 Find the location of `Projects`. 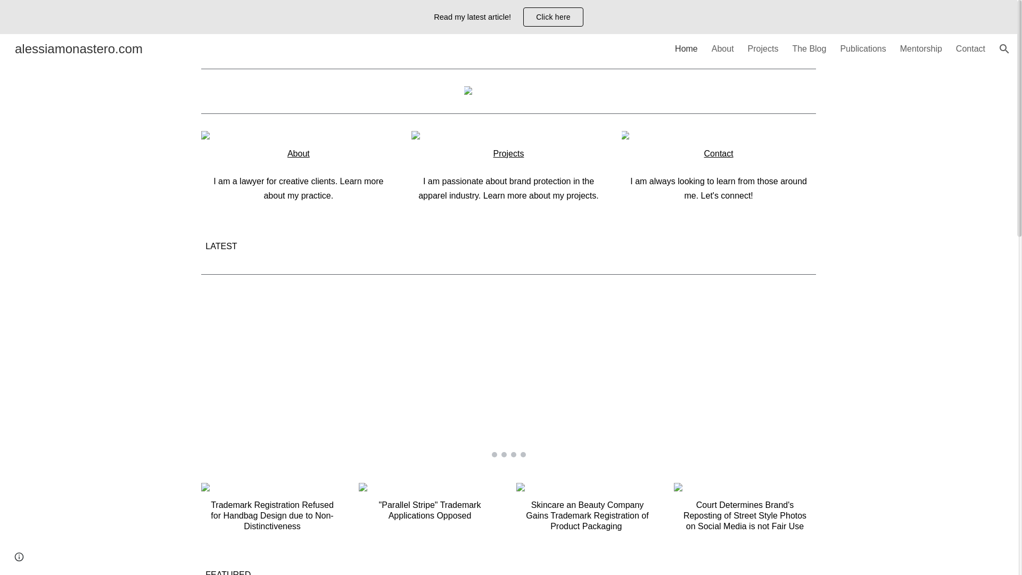

Projects is located at coordinates (509, 153).